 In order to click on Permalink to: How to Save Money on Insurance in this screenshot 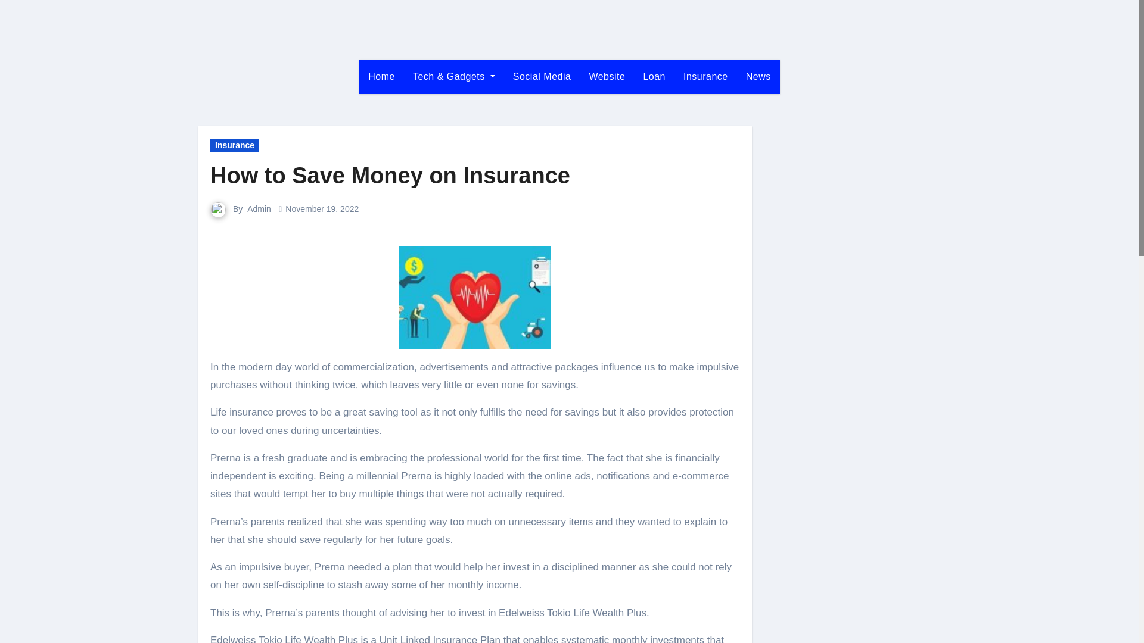, I will do `click(390, 176)`.